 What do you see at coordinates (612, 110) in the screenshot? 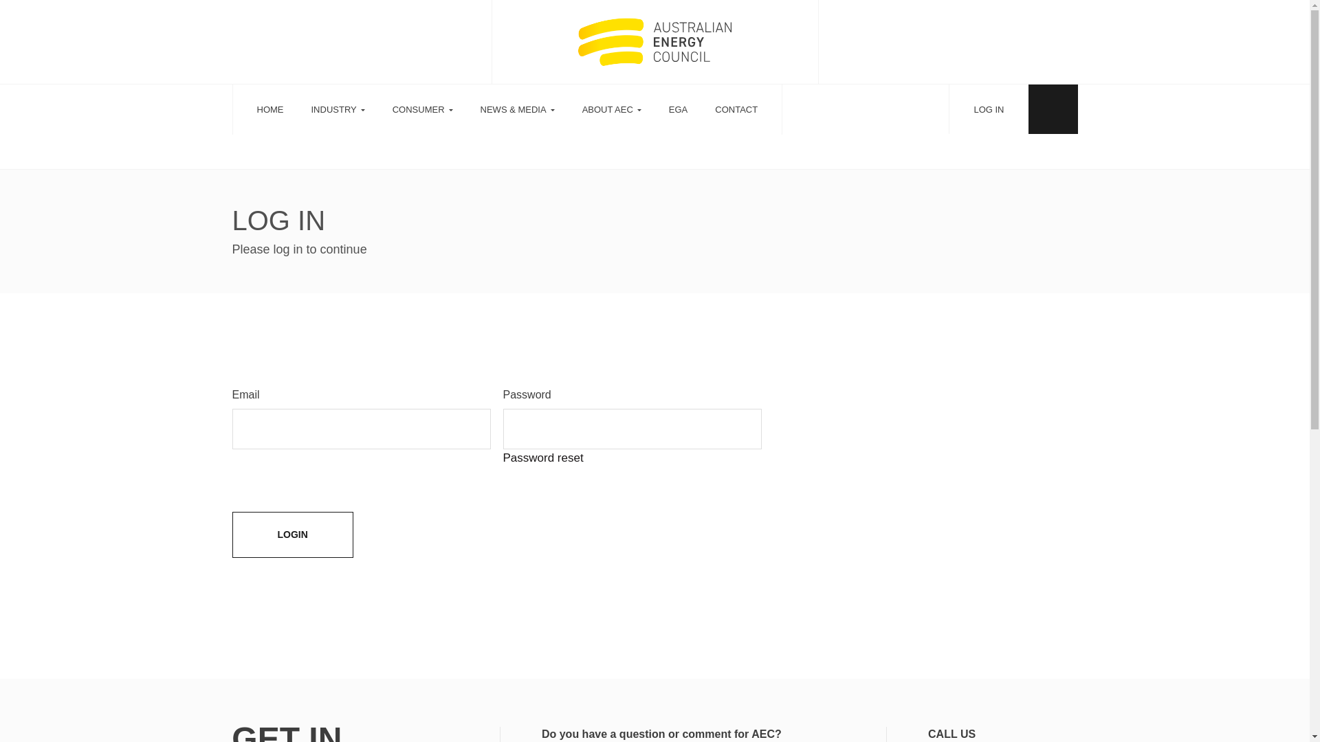
I see `ABOUT AEC` at bounding box center [612, 110].